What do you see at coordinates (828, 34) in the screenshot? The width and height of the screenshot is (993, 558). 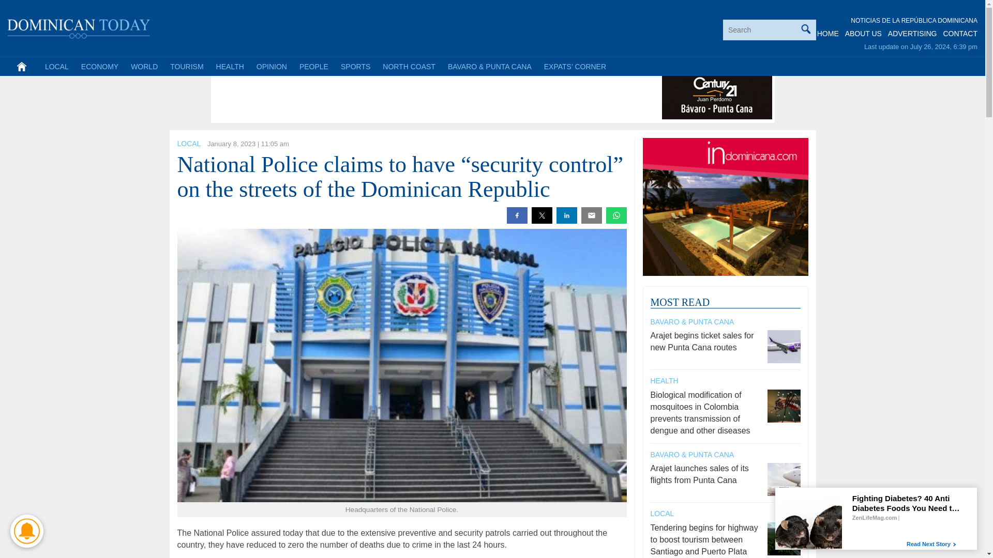 I see `HOME` at bounding box center [828, 34].